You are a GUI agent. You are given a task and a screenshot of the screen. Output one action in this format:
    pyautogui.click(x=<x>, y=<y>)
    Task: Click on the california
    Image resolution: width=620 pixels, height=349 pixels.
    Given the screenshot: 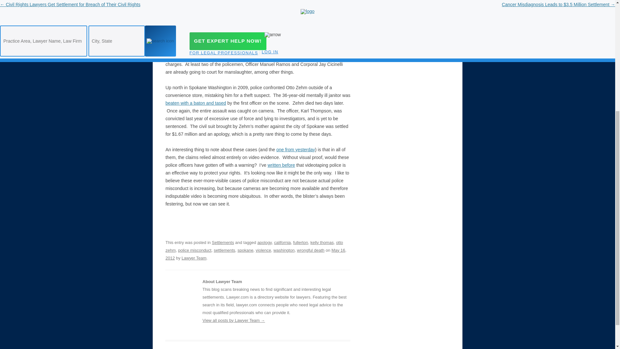 What is the action you would take?
    pyautogui.click(x=282, y=242)
    